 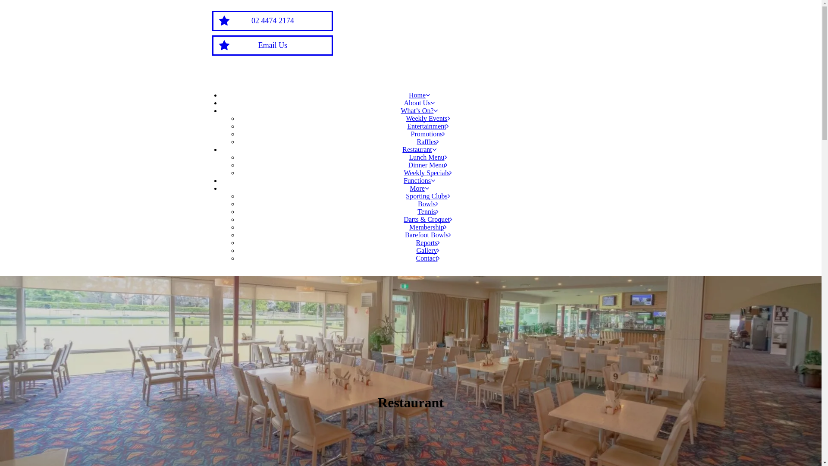 I want to click on Lunch Menu, so click(x=428, y=157).